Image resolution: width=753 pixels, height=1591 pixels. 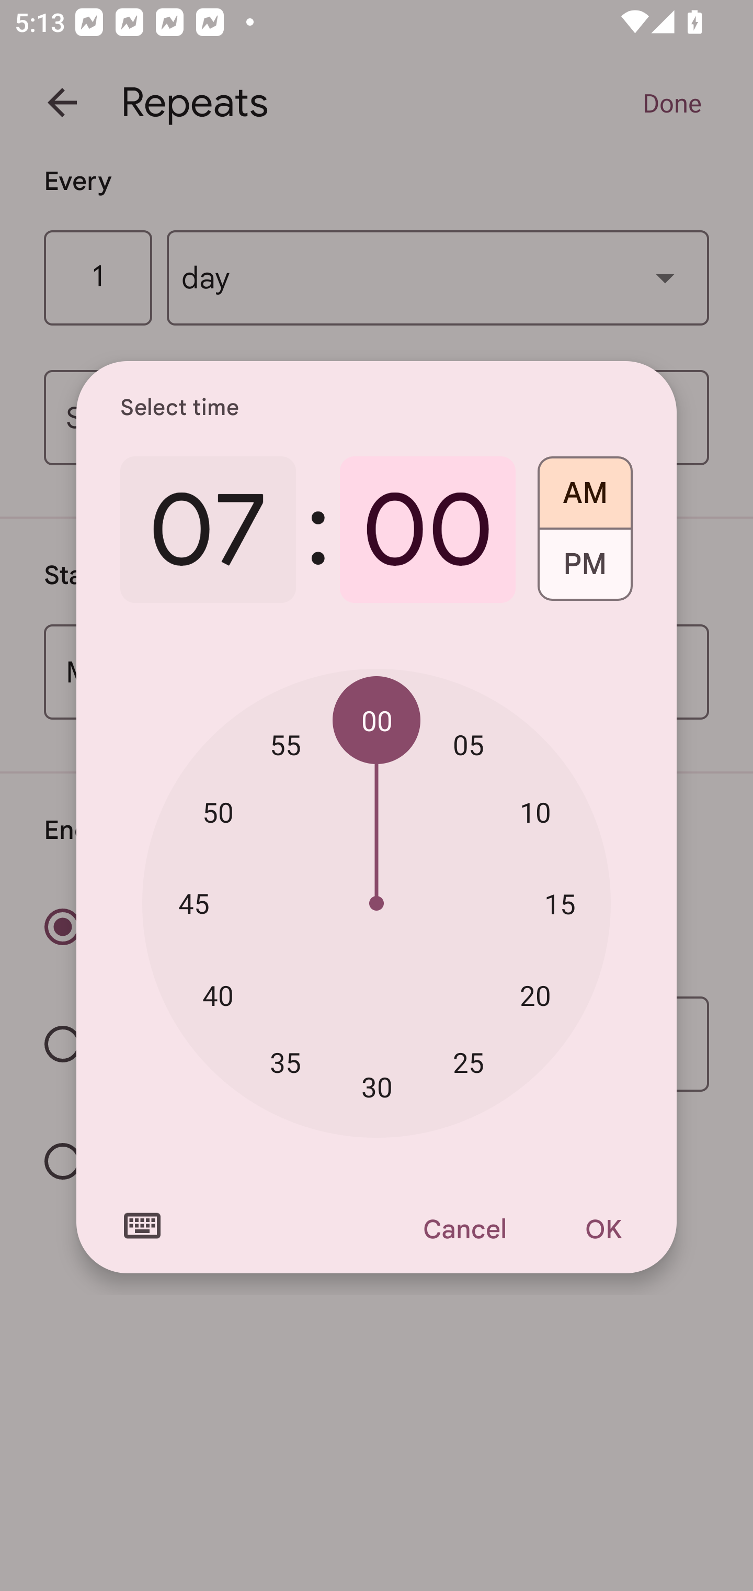 I want to click on PM, so click(x=585, y=572).